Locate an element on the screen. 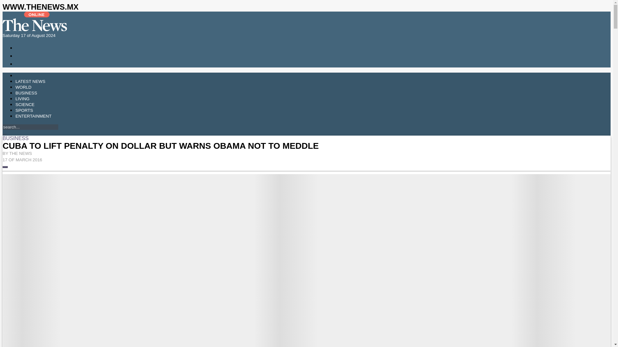 The image size is (618, 347). LIVING is located at coordinates (23, 99).